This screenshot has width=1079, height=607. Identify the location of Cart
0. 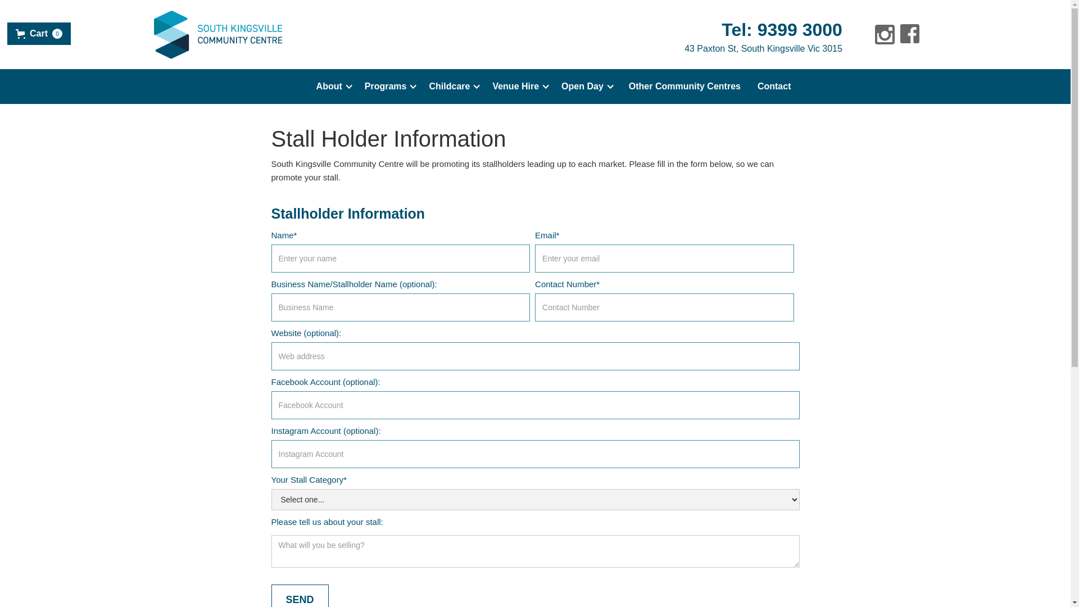
(39, 34).